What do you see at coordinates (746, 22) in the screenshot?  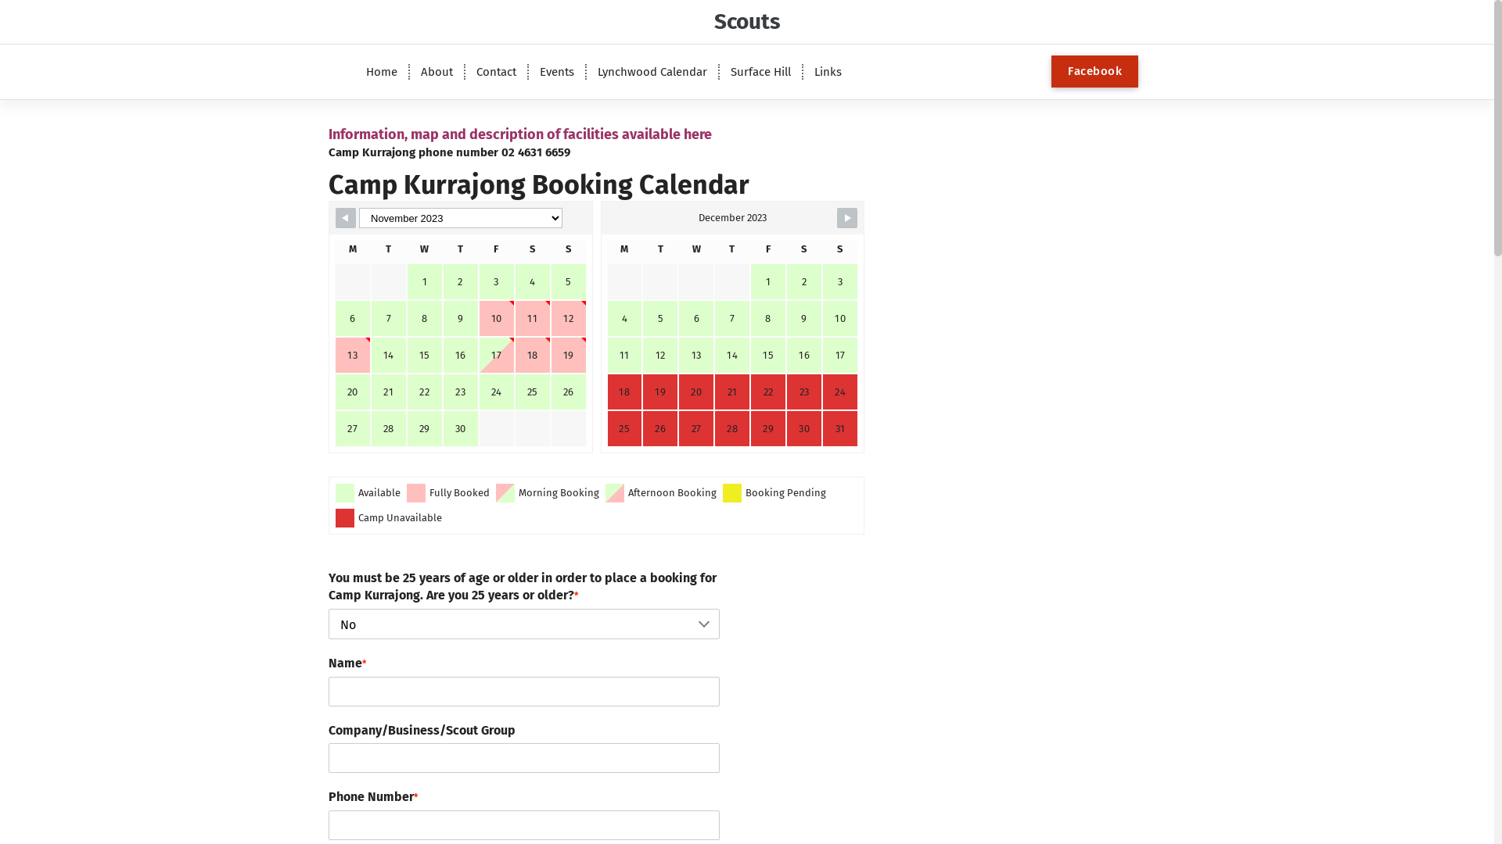 I see `Scouts` at bounding box center [746, 22].